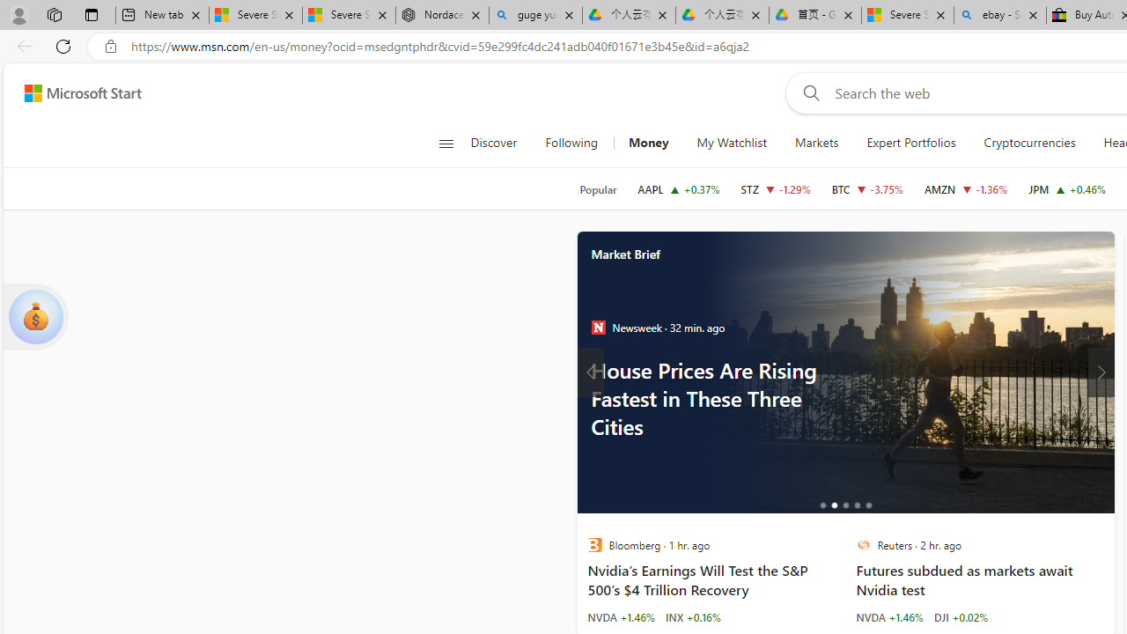 The width and height of the screenshot is (1127, 634). What do you see at coordinates (593, 545) in the screenshot?
I see `Bloomberg` at bounding box center [593, 545].